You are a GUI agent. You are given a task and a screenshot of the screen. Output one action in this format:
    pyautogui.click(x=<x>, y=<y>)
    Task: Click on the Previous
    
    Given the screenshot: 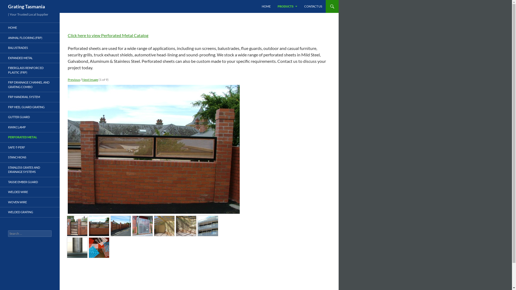 What is the action you would take?
    pyautogui.click(x=74, y=79)
    